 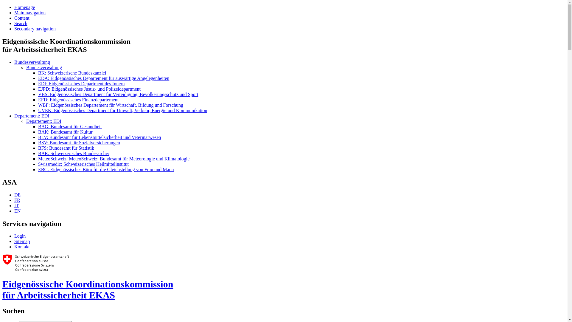 I want to click on Departement: EDI, so click(x=32, y=116).